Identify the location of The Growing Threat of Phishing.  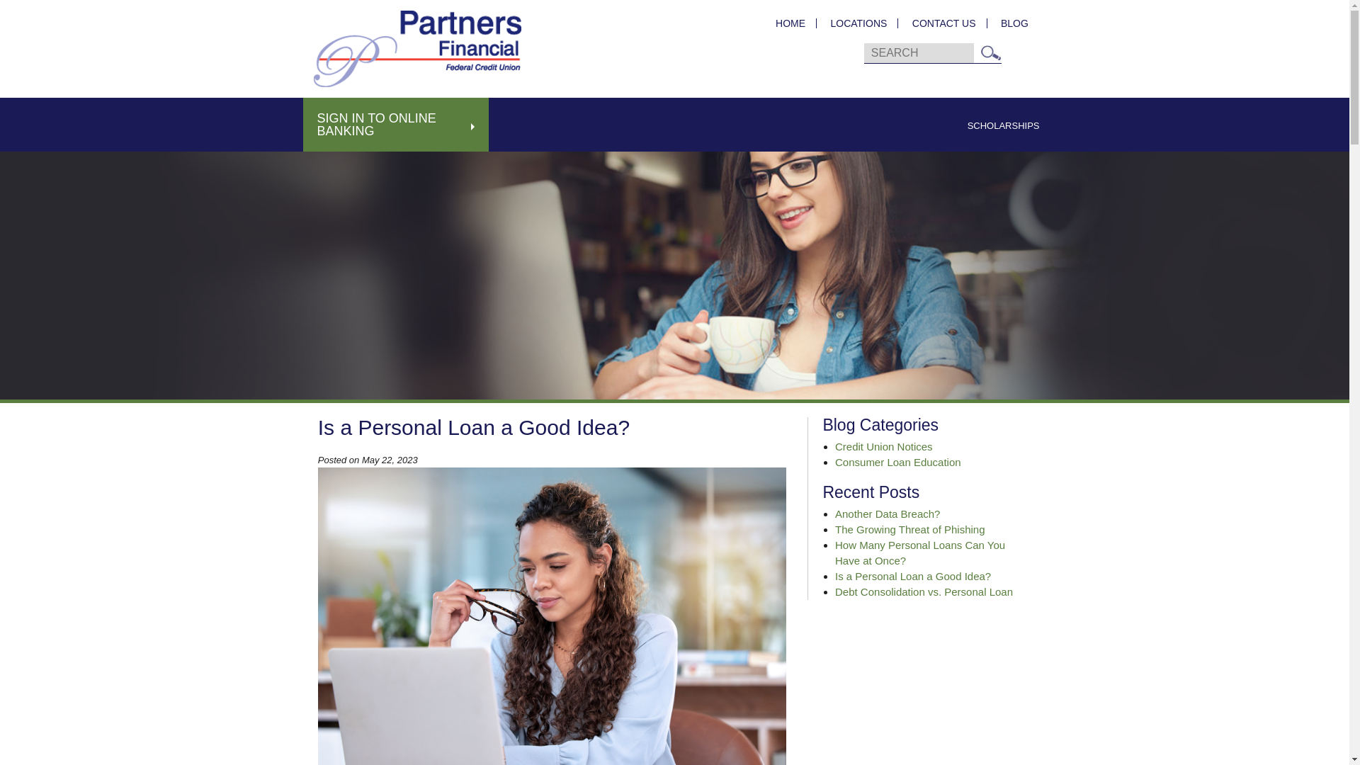
(909, 529).